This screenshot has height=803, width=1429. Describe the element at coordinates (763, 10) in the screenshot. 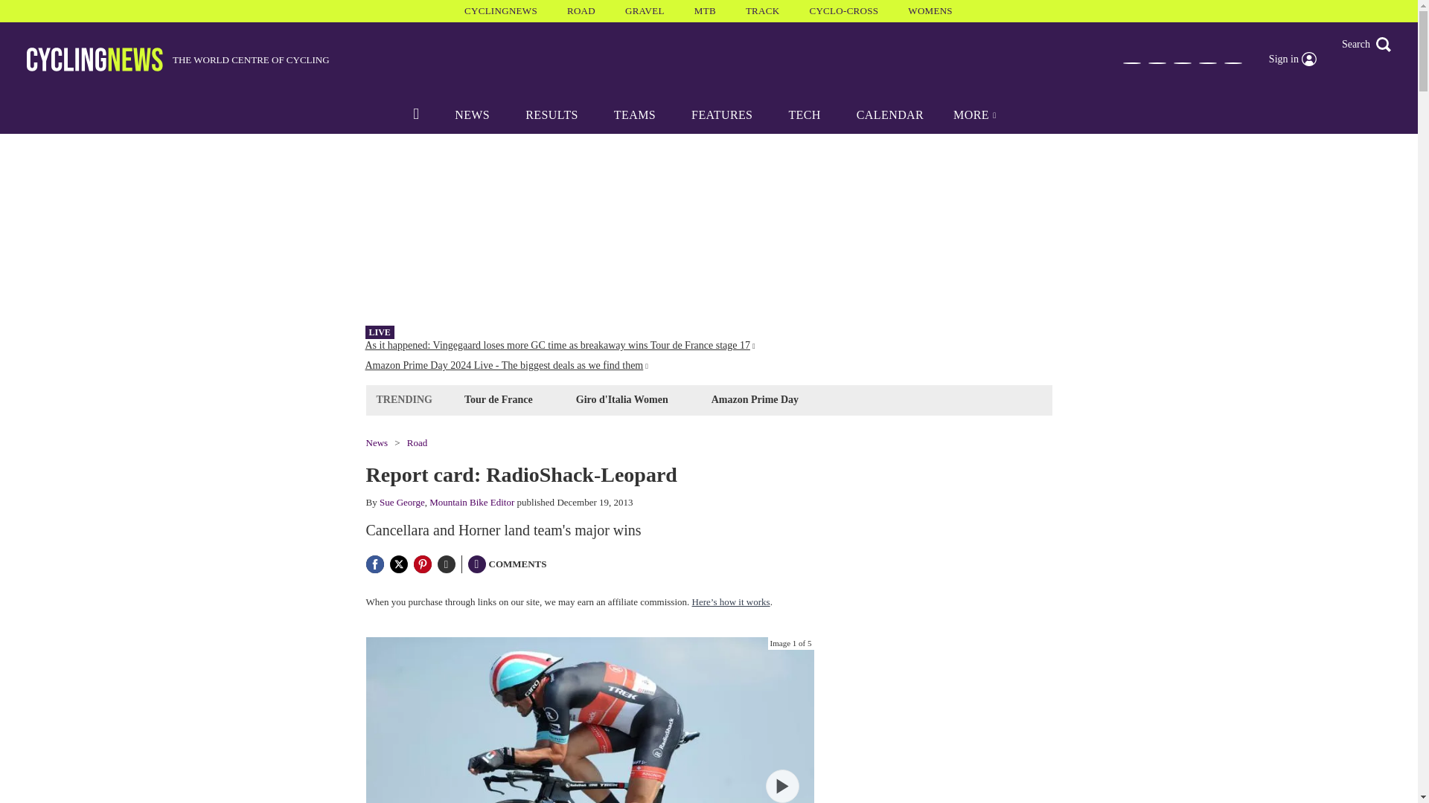

I see `TRACK` at that location.